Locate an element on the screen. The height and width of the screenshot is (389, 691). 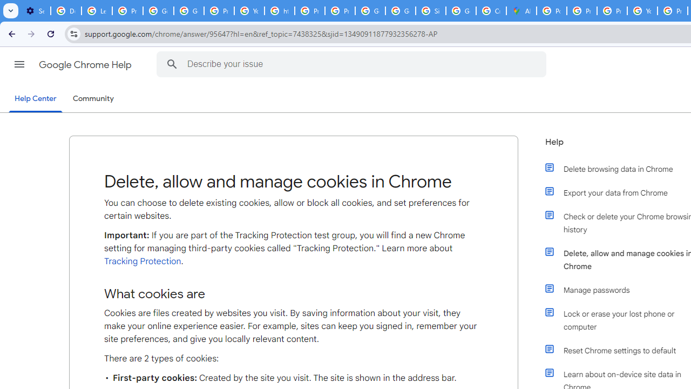
Privacy Help Center - Policies Help is located at coordinates (581, 11).